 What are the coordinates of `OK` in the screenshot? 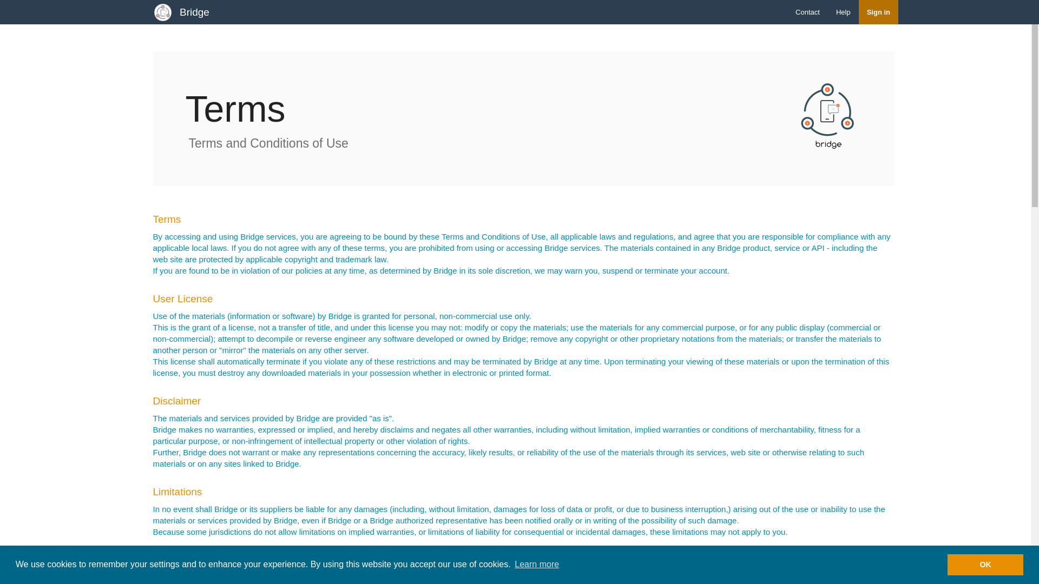 It's located at (985, 564).